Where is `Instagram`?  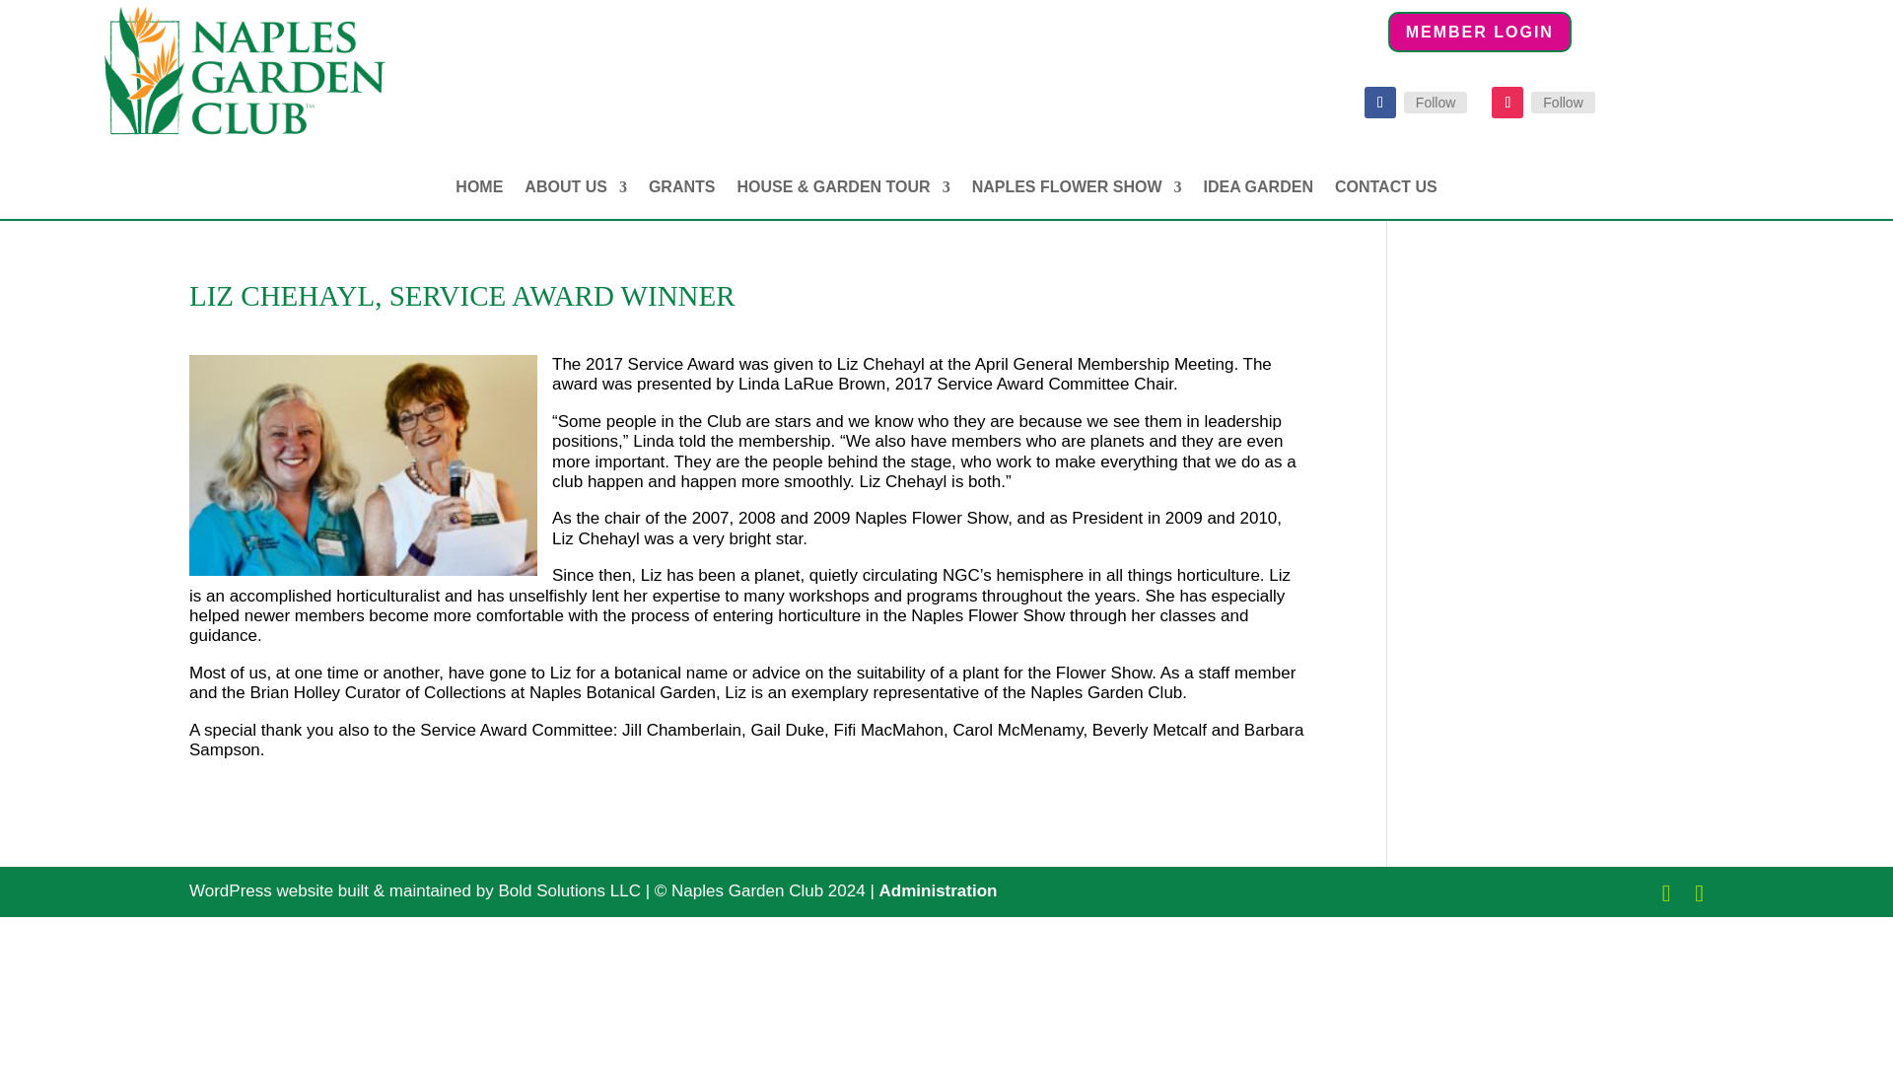 Instagram is located at coordinates (1562, 102).